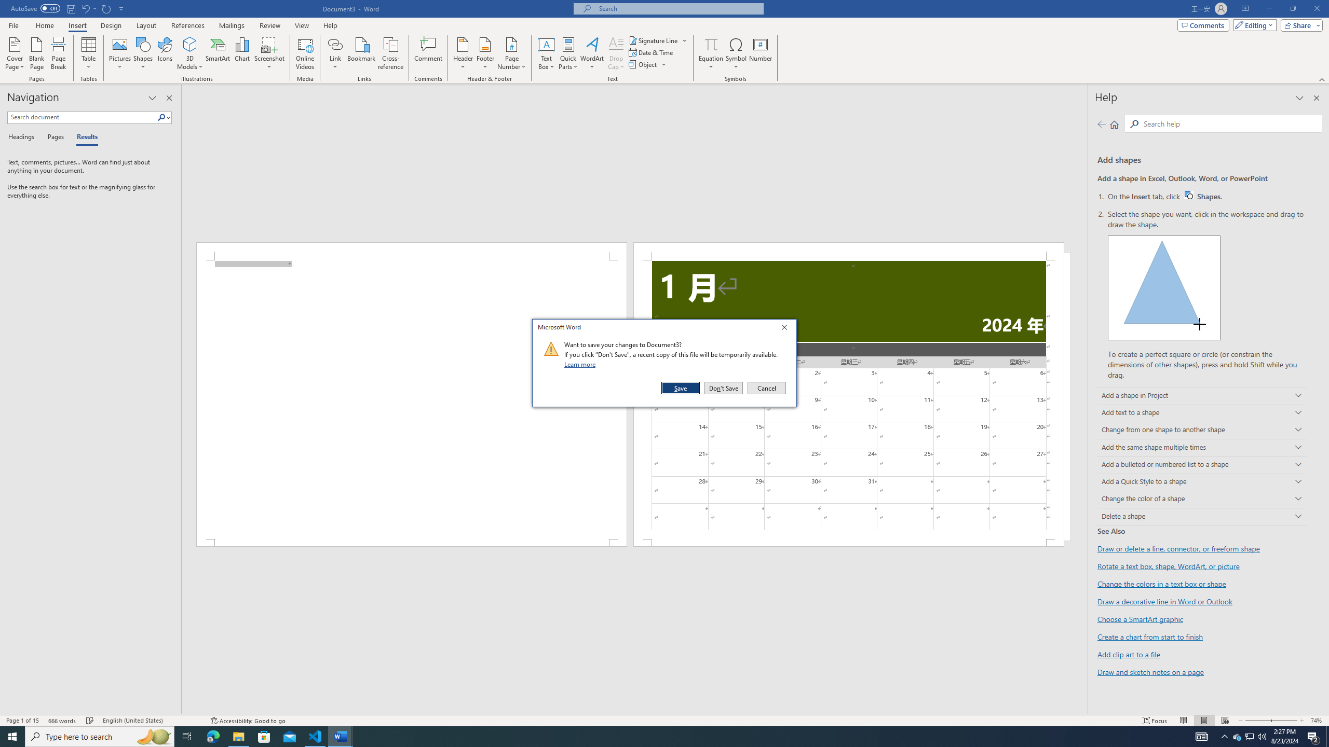  What do you see at coordinates (652, 52) in the screenshot?
I see `Date & Time...` at bounding box center [652, 52].